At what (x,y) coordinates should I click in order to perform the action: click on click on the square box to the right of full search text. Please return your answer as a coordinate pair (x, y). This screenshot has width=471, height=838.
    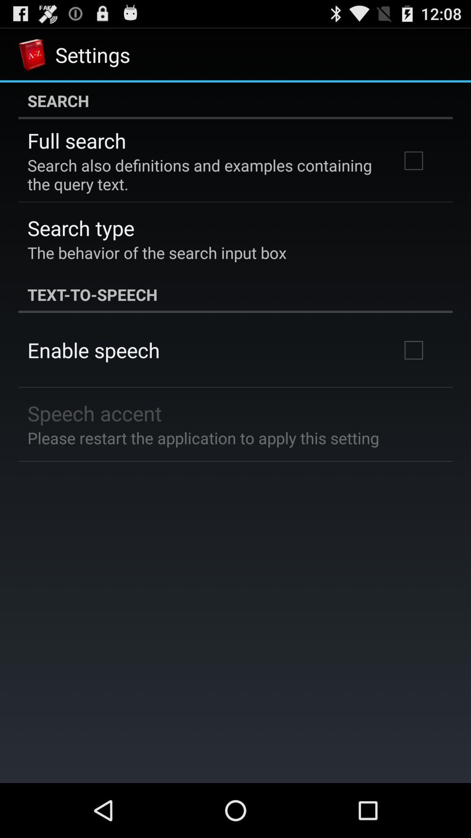
    Looking at the image, I should click on (414, 161).